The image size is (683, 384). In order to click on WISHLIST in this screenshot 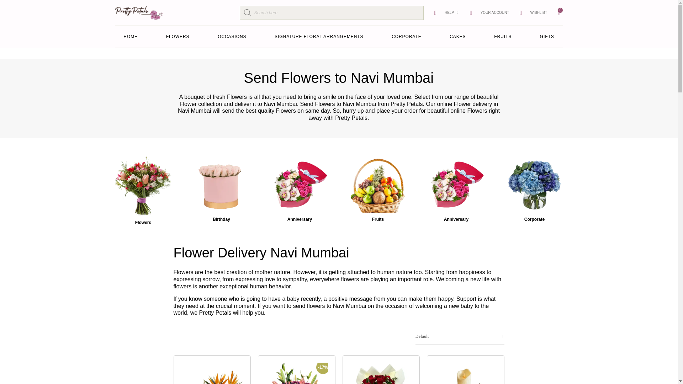, I will do `click(533, 12)`.